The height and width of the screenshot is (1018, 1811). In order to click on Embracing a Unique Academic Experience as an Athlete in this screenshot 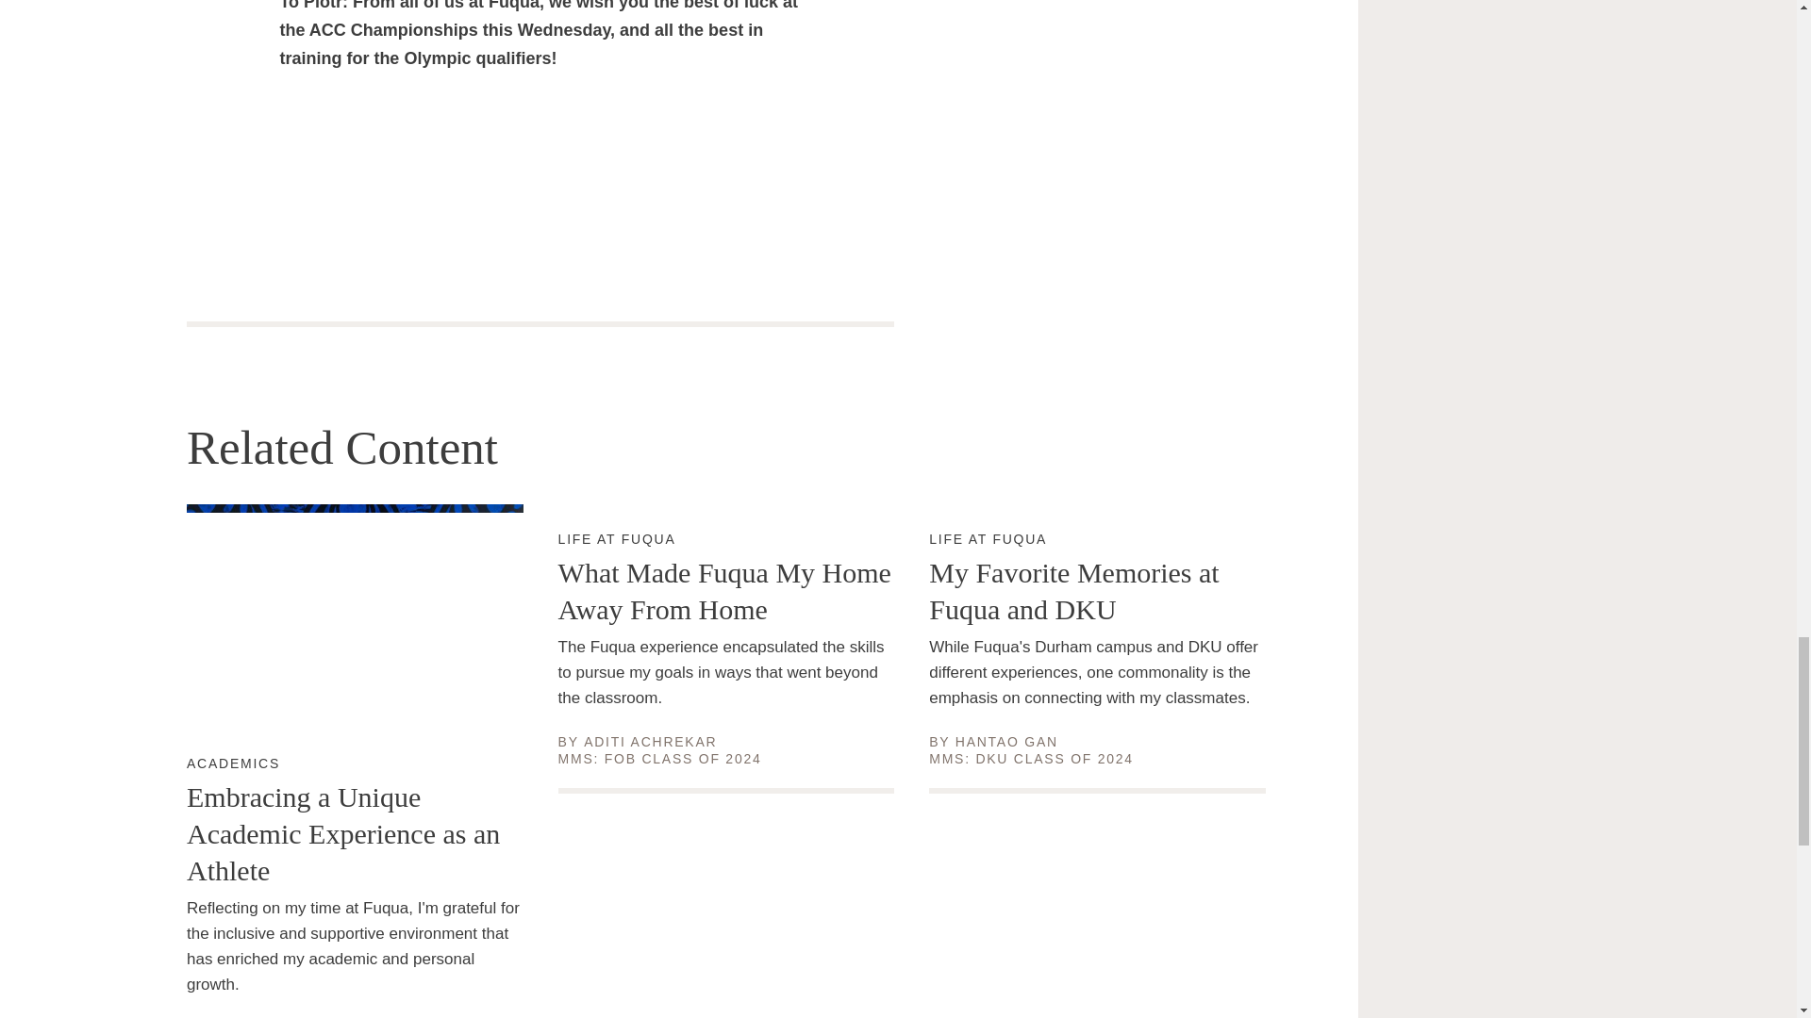, I will do `click(726, 590)`.